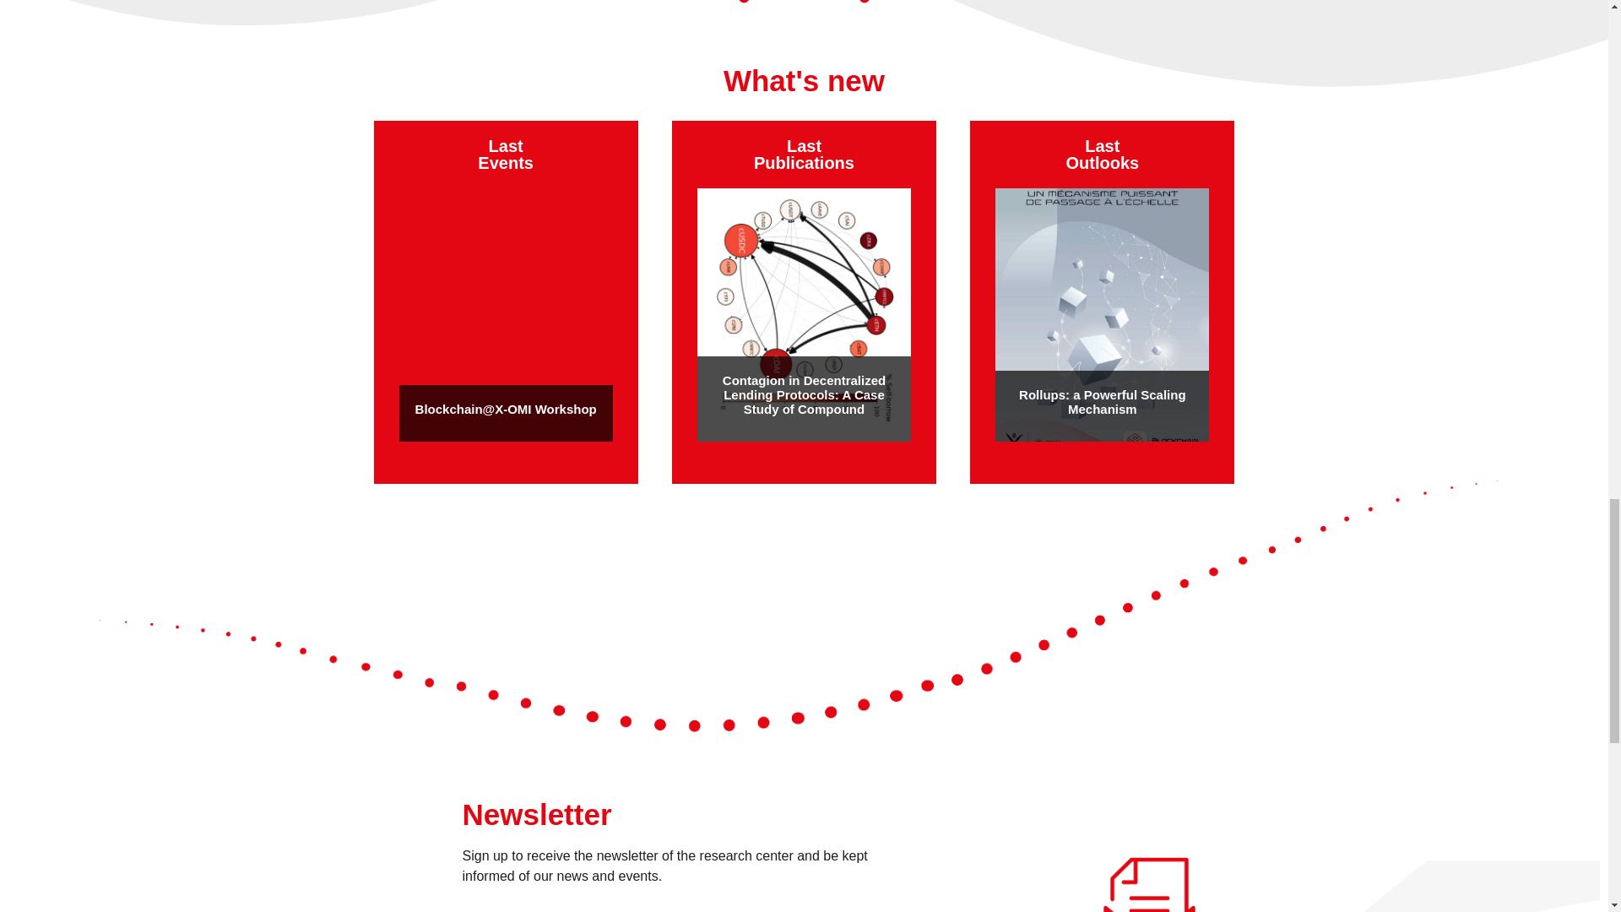 This screenshot has height=912, width=1621. What do you see at coordinates (1103, 402) in the screenshot?
I see `Rollups: a Powerful Scaling Mechanism` at bounding box center [1103, 402].